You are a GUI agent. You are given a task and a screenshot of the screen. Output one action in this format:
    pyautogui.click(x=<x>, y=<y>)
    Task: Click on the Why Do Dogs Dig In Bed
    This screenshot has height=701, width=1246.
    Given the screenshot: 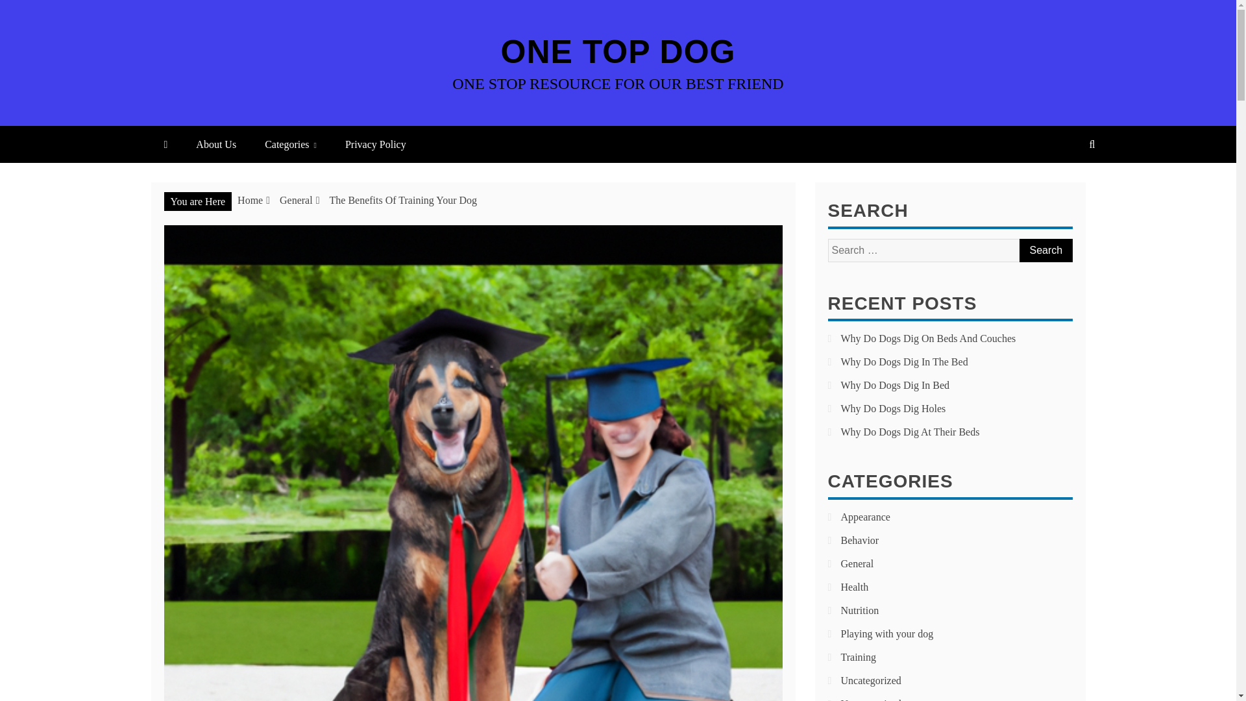 What is the action you would take?
    pyautogui.click(x=896, y=385)
    